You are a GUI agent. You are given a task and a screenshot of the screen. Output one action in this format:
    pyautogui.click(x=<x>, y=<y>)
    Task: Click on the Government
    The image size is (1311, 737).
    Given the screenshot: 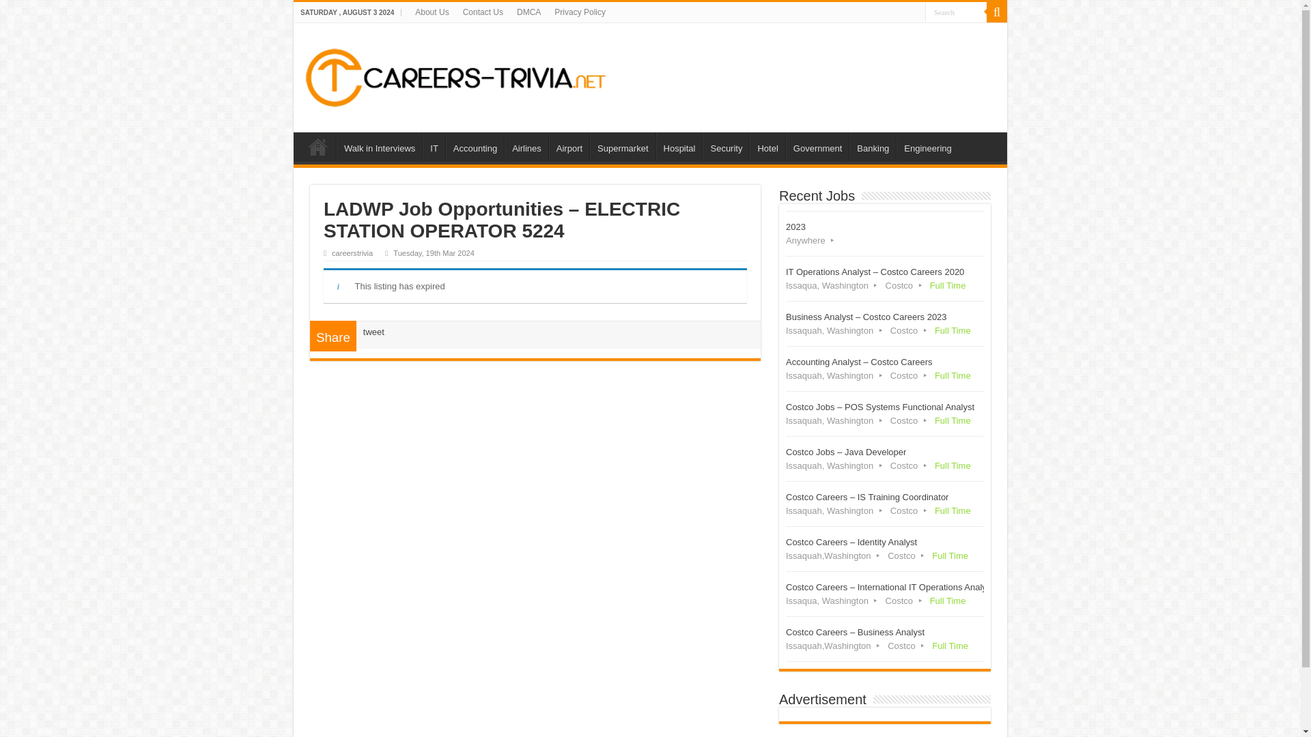 What is the action you would take?
    pyautogui.click(x=817, y=147)
    